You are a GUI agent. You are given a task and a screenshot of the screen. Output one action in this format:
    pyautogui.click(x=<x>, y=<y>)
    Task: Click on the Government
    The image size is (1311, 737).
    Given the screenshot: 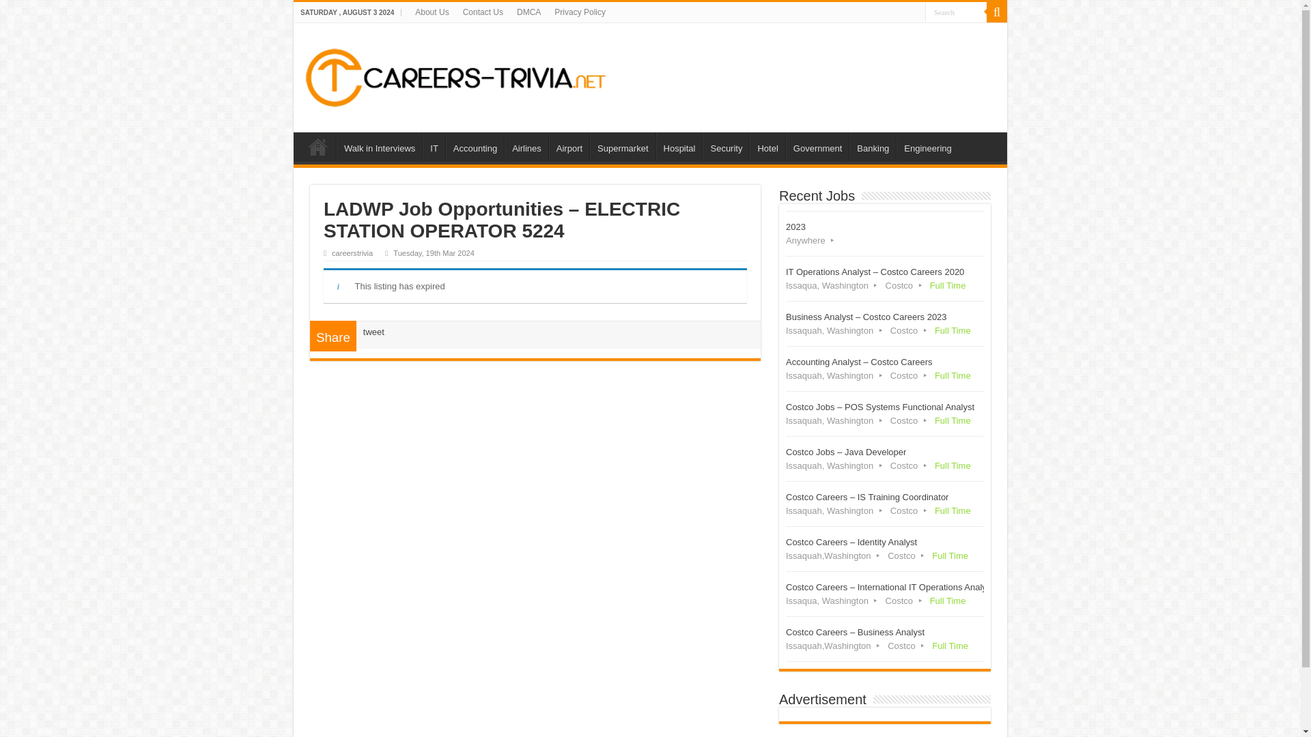 What is the action you would take?
    pyautogui.click(x=817, y=147)
    